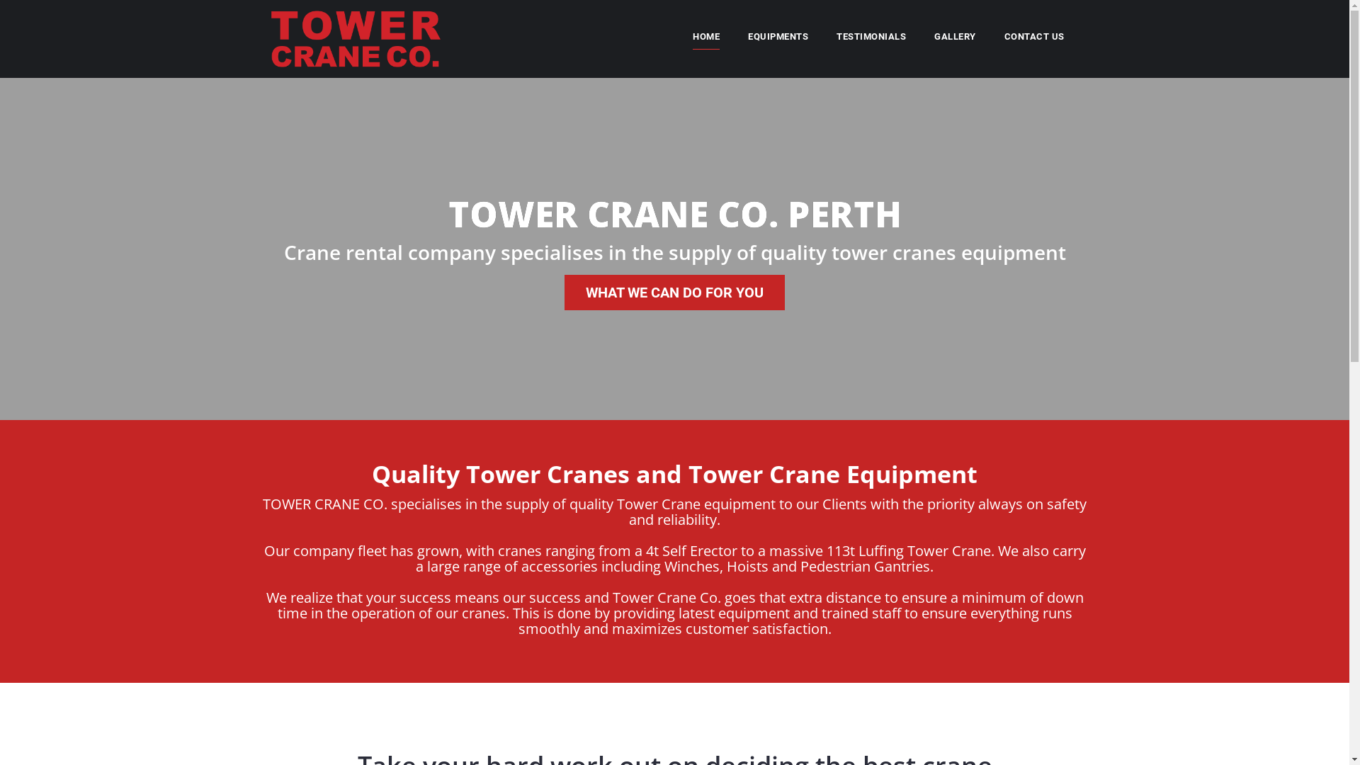 This screenshot has height=765, width=1360. Describe the element at coordinates (674, 293) in the screenshot. I see `WHAT WE CAN DO FOR YOU` at that location.